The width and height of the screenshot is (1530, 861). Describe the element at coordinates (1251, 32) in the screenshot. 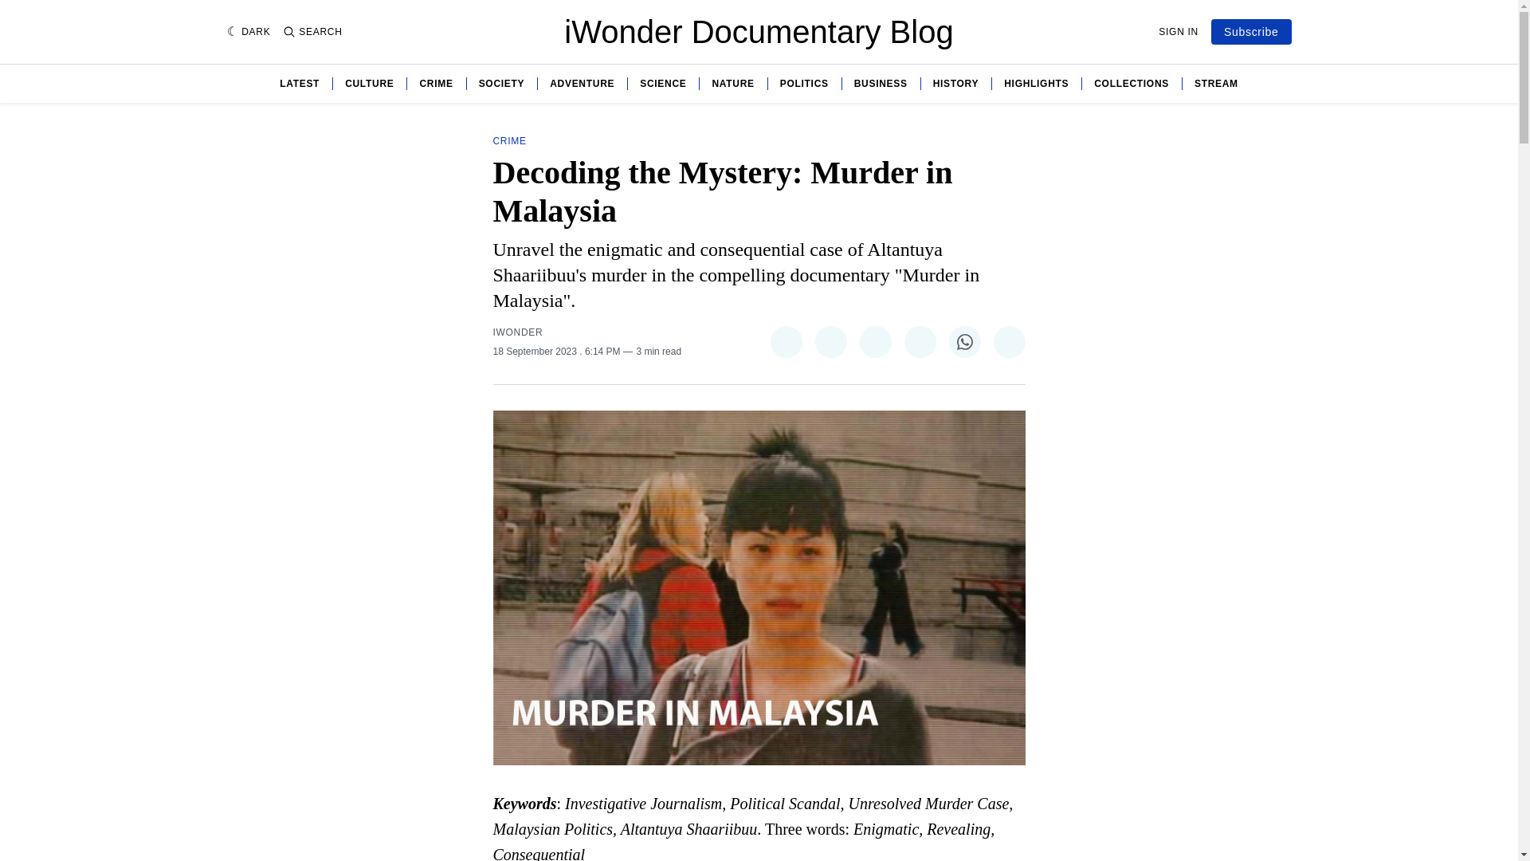

I see `Subscribe` at that location.